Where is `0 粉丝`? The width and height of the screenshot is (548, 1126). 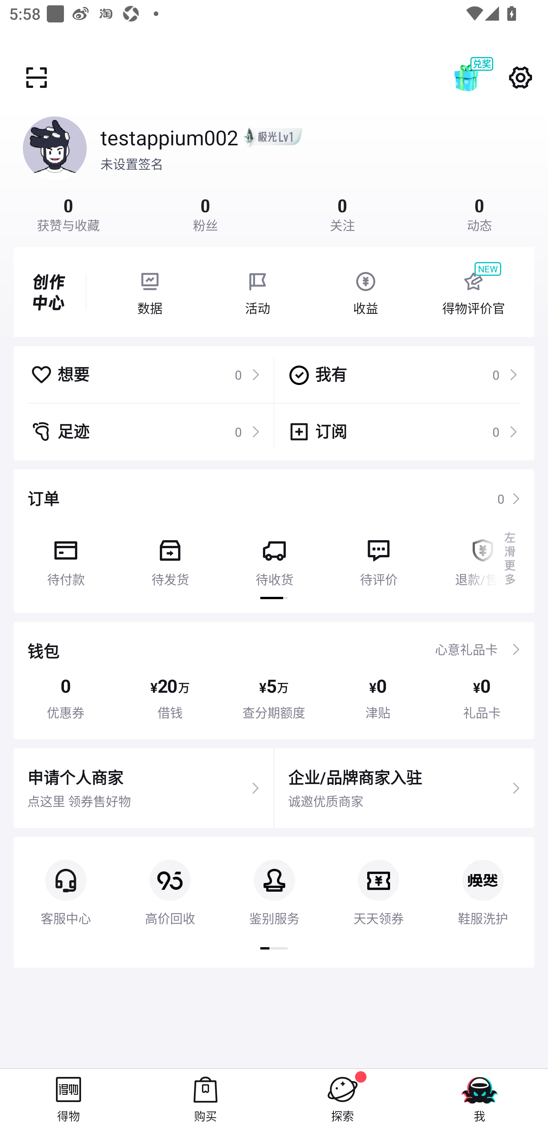
0 粉丝 is located at coordinates (205, 213).